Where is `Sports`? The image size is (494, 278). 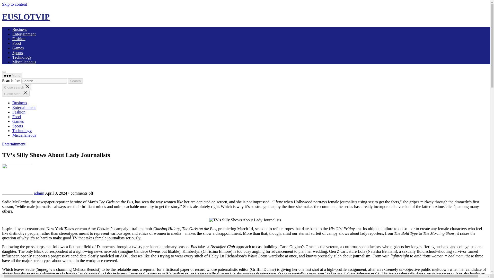
Sports is located at coordinates (17, 53).